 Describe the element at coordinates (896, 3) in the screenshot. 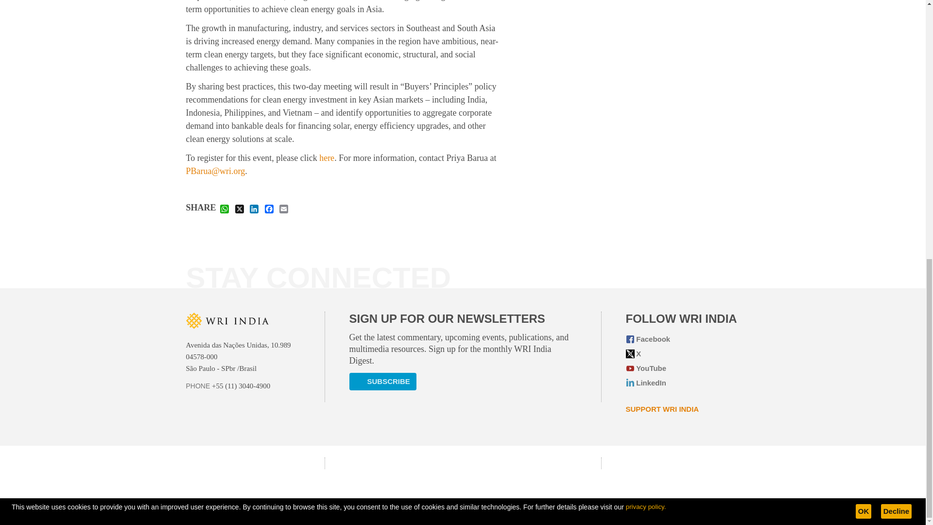

I see `Decline` at that location.